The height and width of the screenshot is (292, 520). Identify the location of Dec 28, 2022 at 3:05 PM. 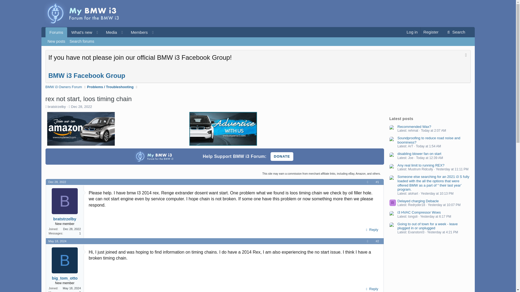
(456, 32).